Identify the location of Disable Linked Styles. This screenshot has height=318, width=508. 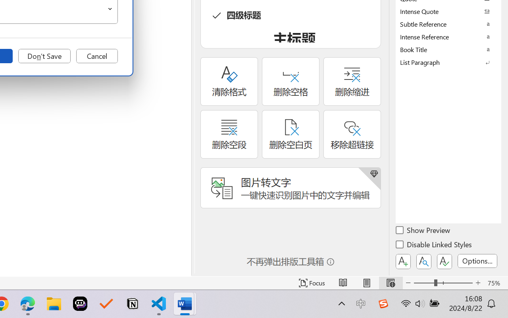
(434, 246).